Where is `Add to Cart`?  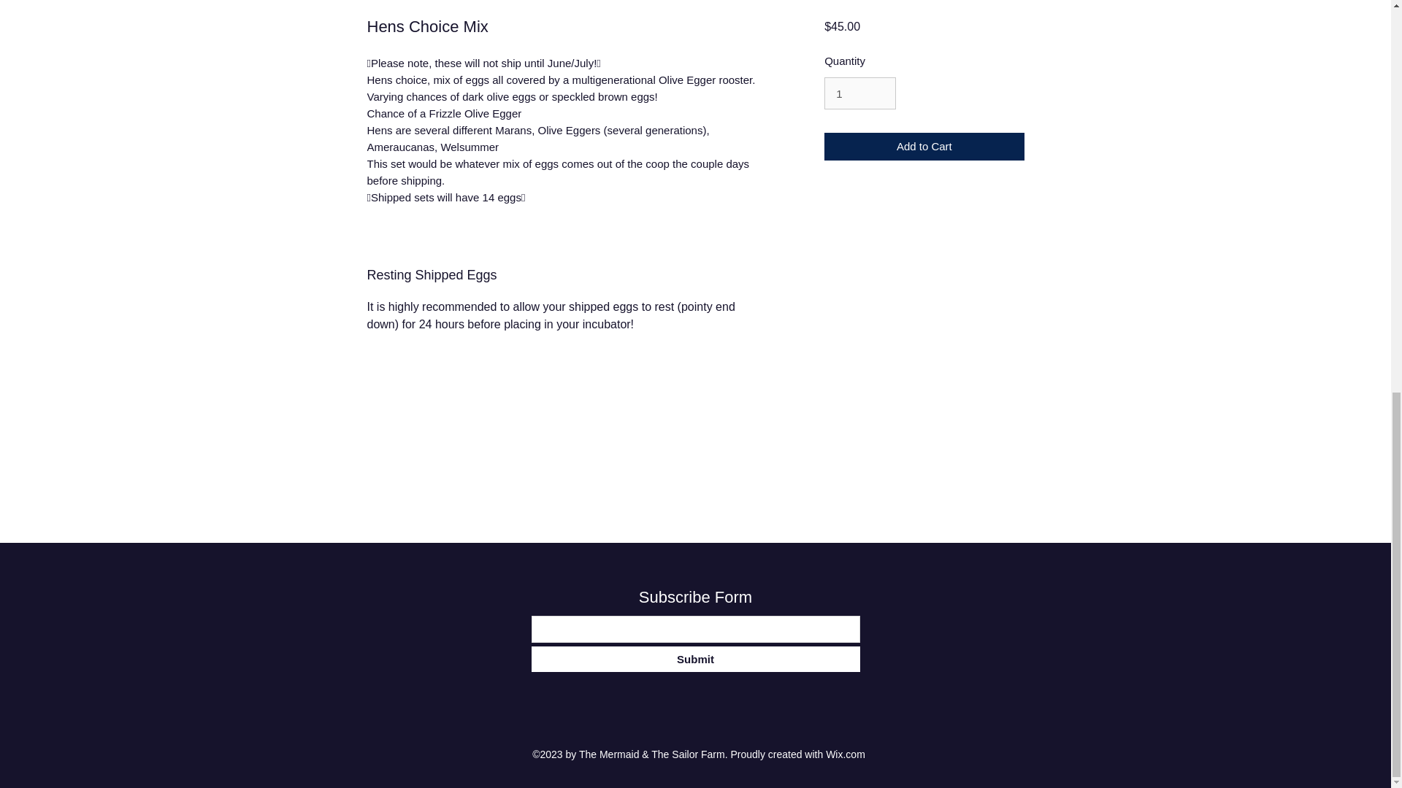
Add to Cart is located at coordinates (923, 147).